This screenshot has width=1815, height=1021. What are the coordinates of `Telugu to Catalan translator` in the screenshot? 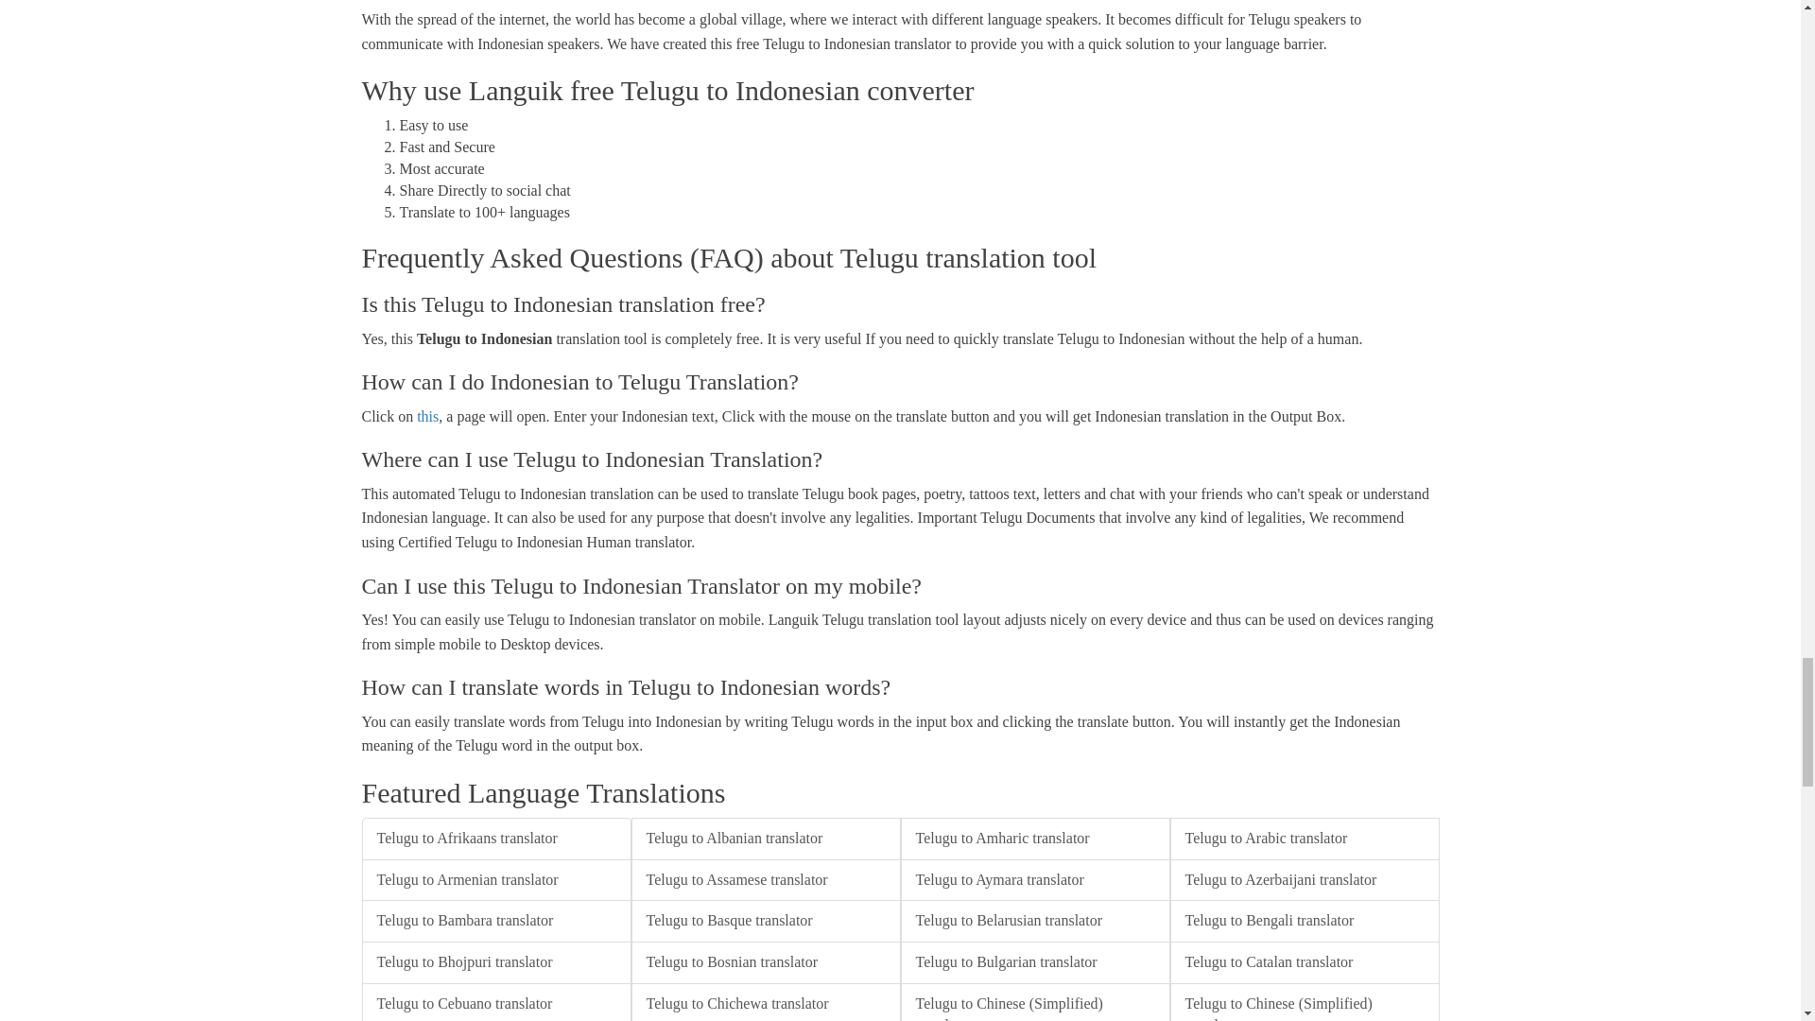 It's located at (1305, 962).